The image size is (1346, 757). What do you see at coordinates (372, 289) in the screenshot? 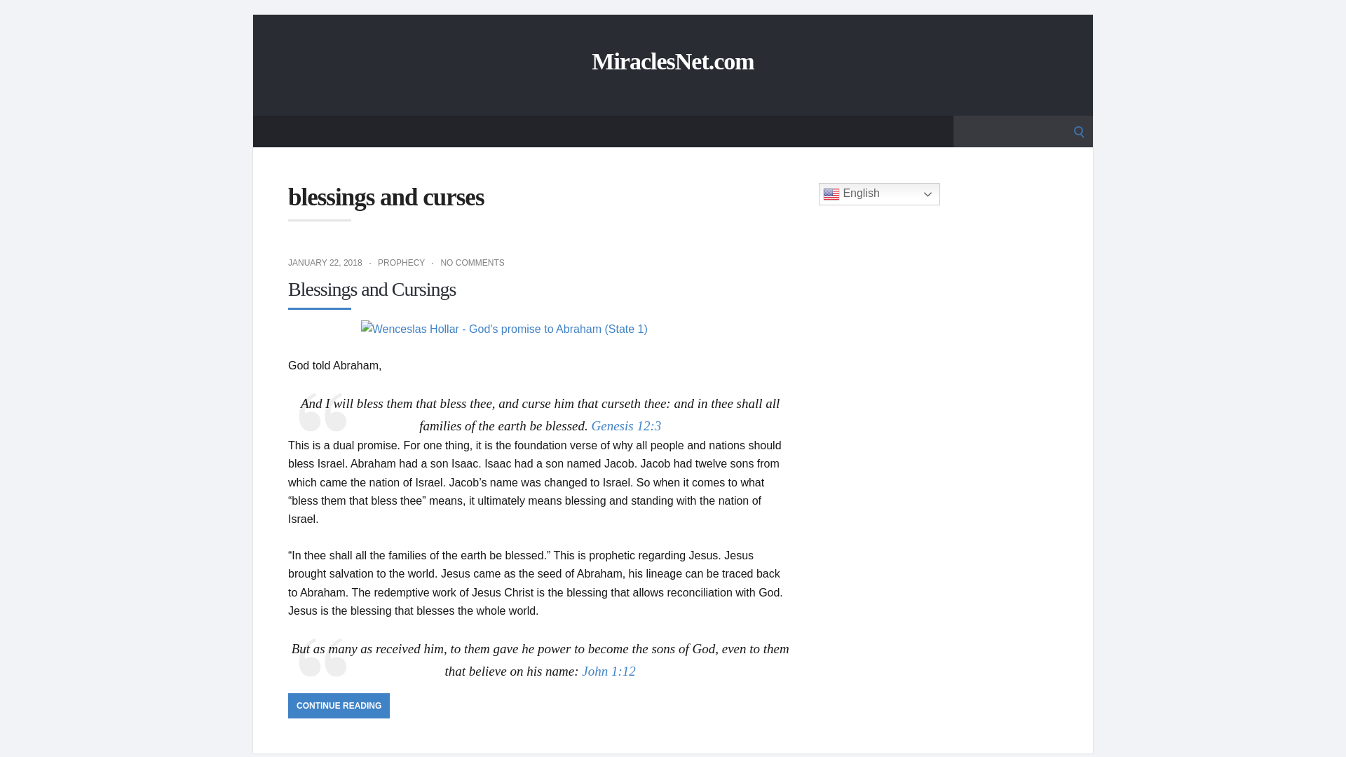
I see `Blessings and Cursings` at bounding box center [372, 289].